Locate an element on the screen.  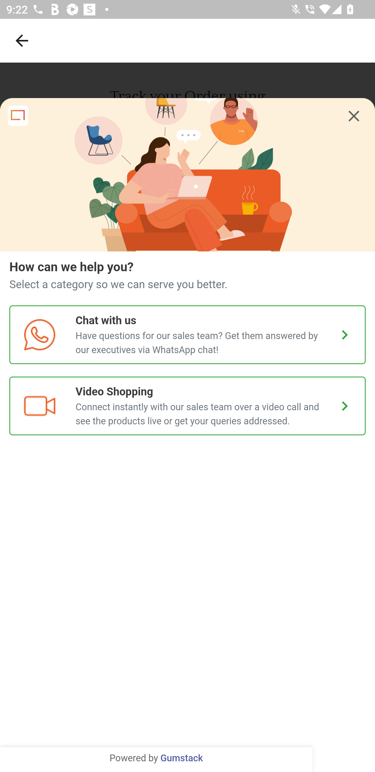
clear is located at coordinates (354, 116).